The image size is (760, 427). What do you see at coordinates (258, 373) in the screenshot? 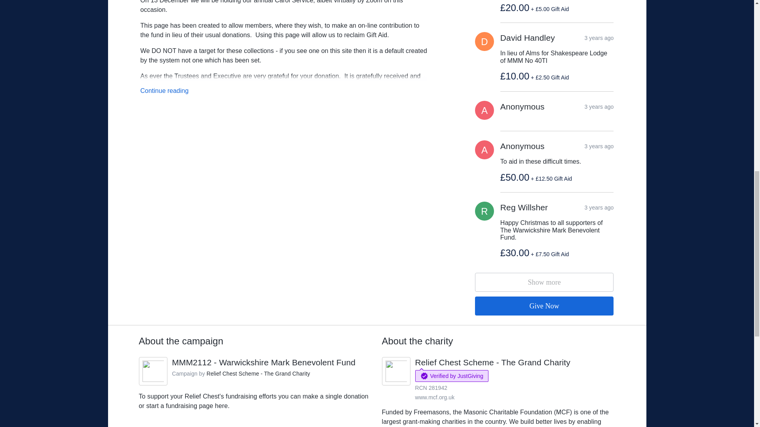
I see `Relief Chest Scheme - The Grand Charity` at bounding box center [258, 373].